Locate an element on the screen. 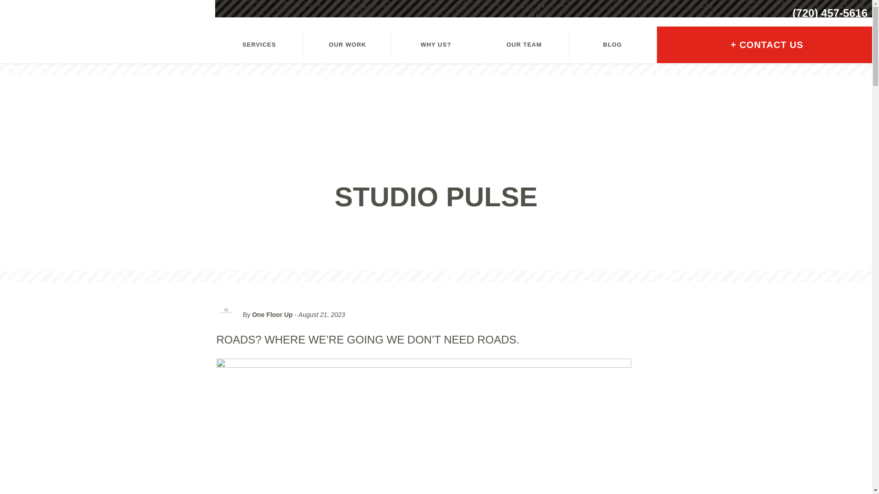 The height and width of the screenshot is (494, 879). OUR TEAM is located at coordinates (524, 45).